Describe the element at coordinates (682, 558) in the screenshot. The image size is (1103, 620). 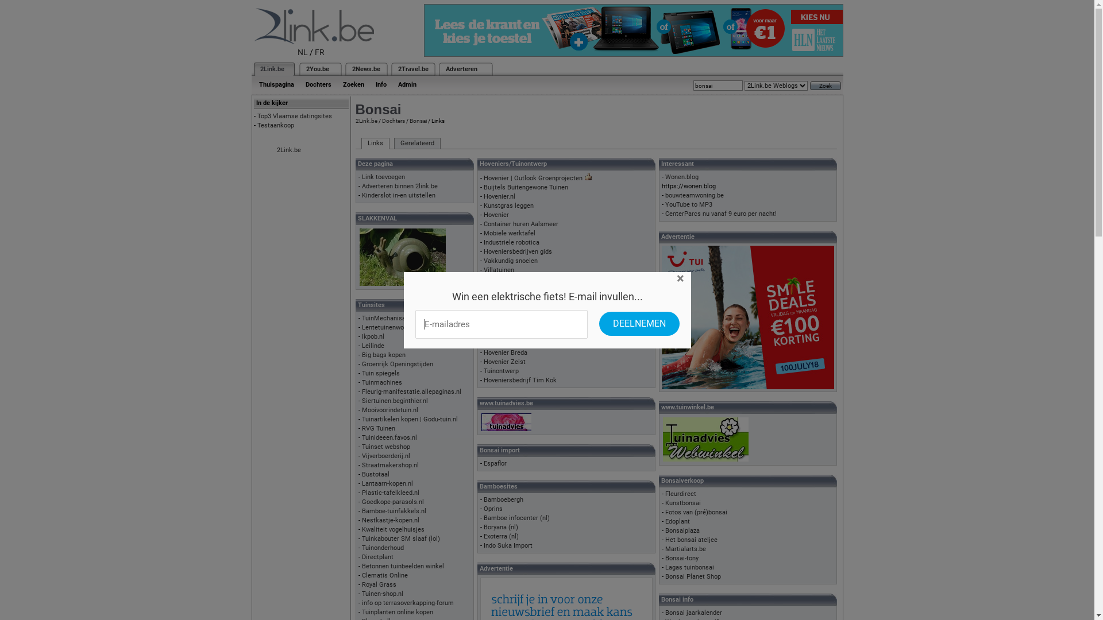
I see `Bonsai-tony` at that location.